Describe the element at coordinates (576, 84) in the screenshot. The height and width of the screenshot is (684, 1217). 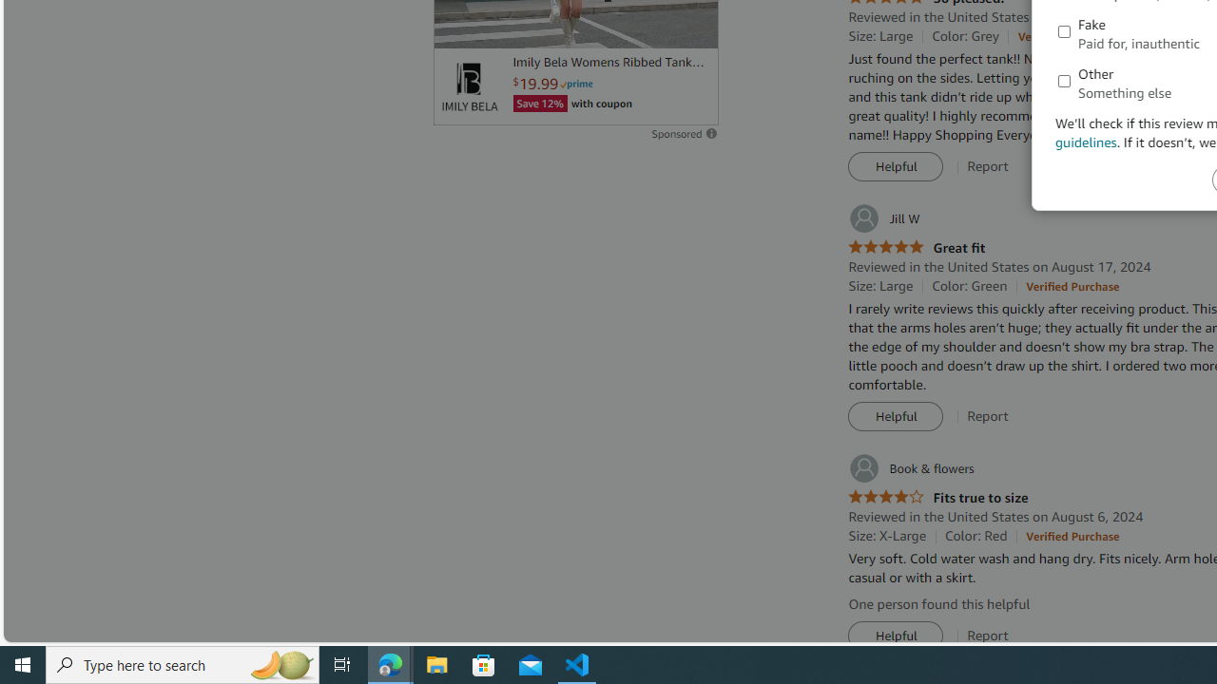
I see `Prime` at that location.